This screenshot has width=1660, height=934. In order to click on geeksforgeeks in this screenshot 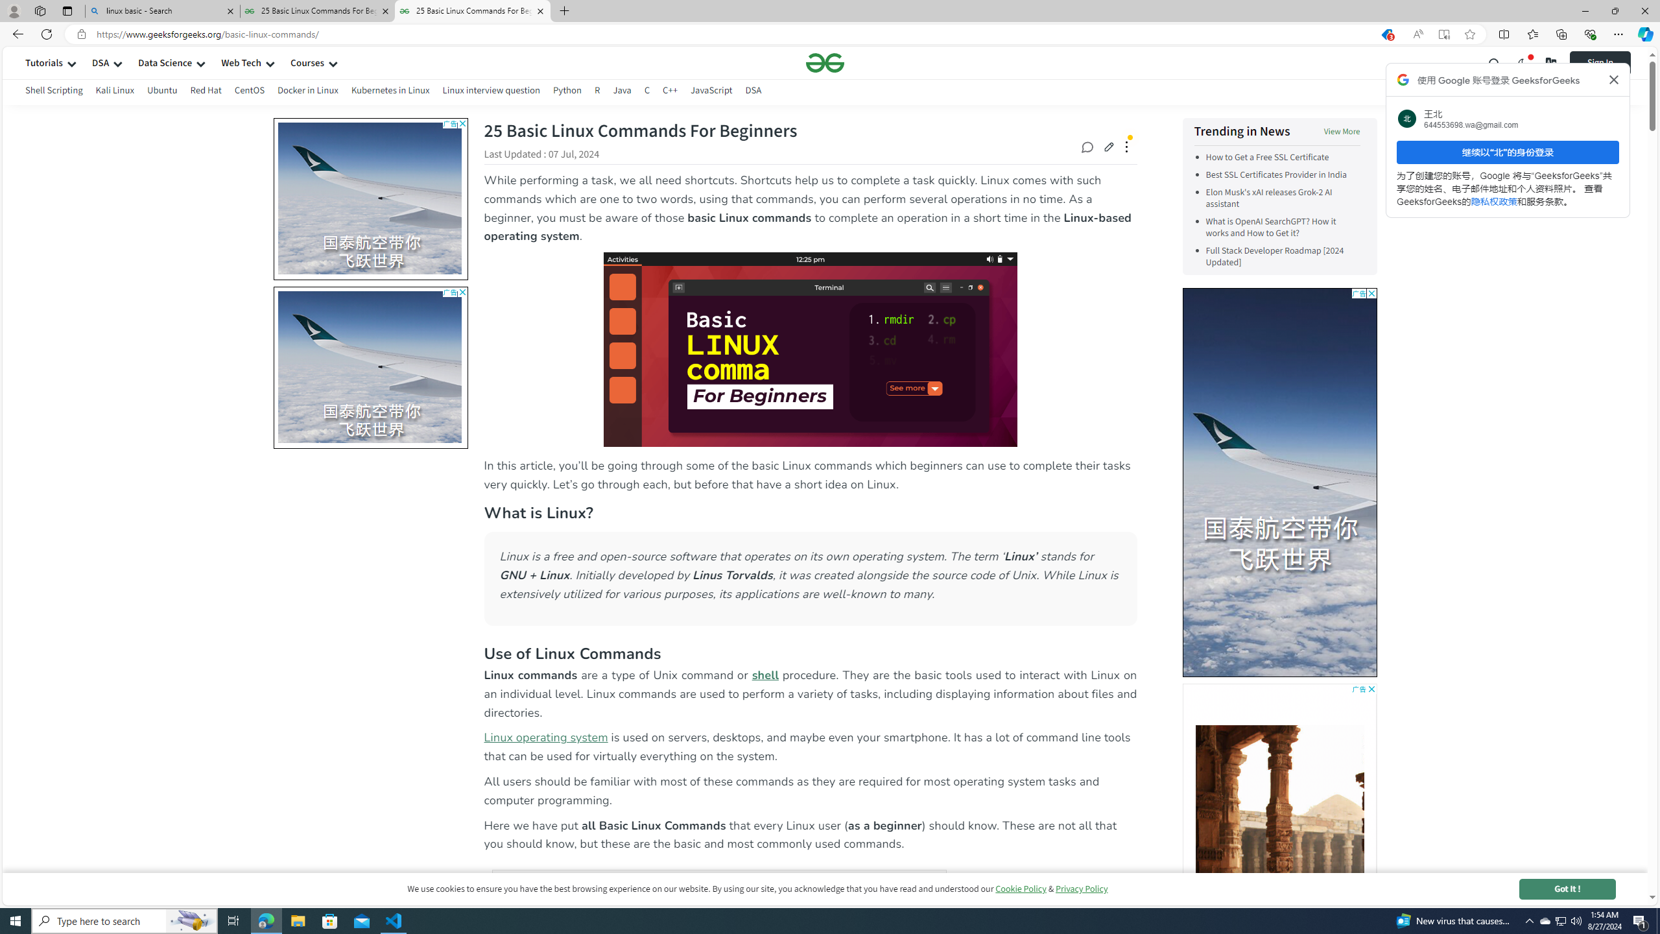, I will do `click(825, 63)`.